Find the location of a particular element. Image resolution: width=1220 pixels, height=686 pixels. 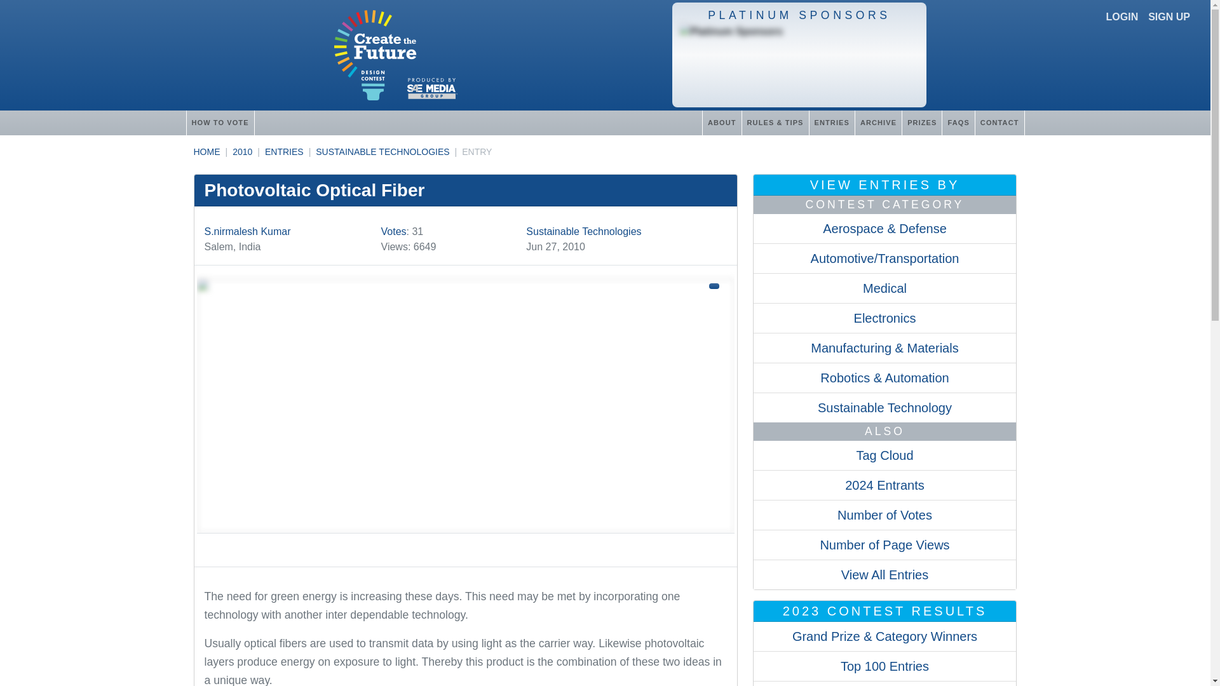

ENTRIES is located at coordinates (284, 152).